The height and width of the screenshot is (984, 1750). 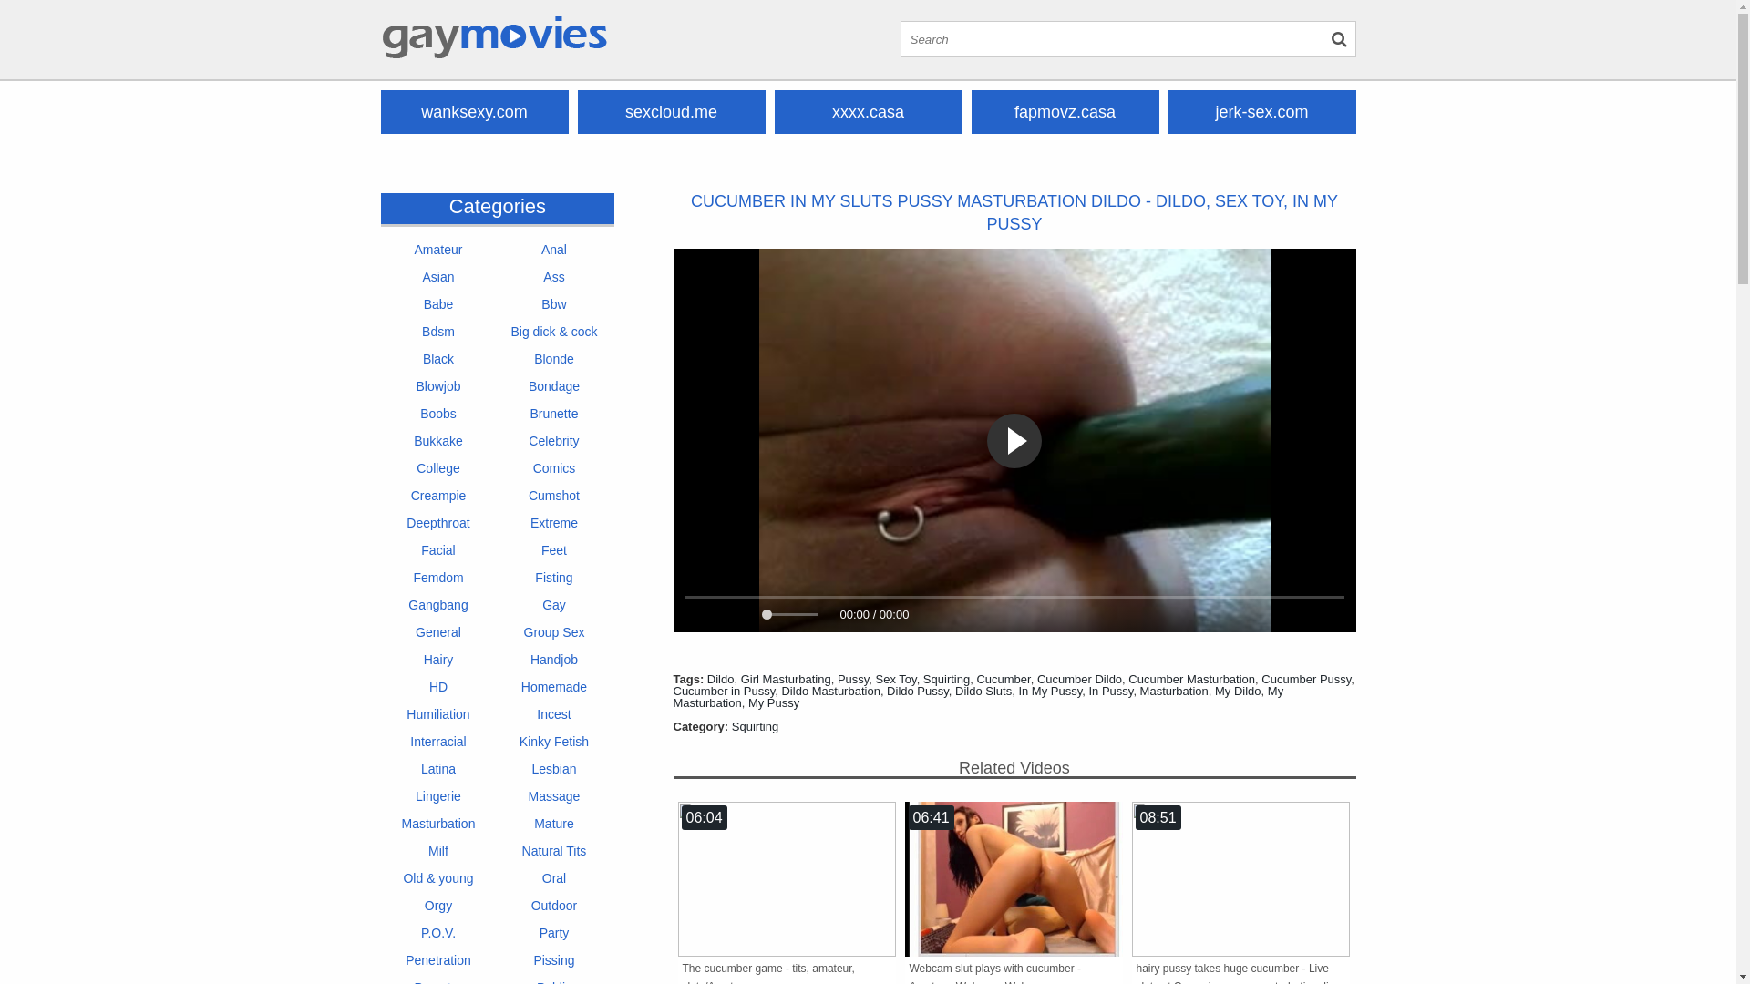 What do you see at coordinates (554, 632) in the screenshot?
I see `Group Sex` at bounding box center [554, 632].